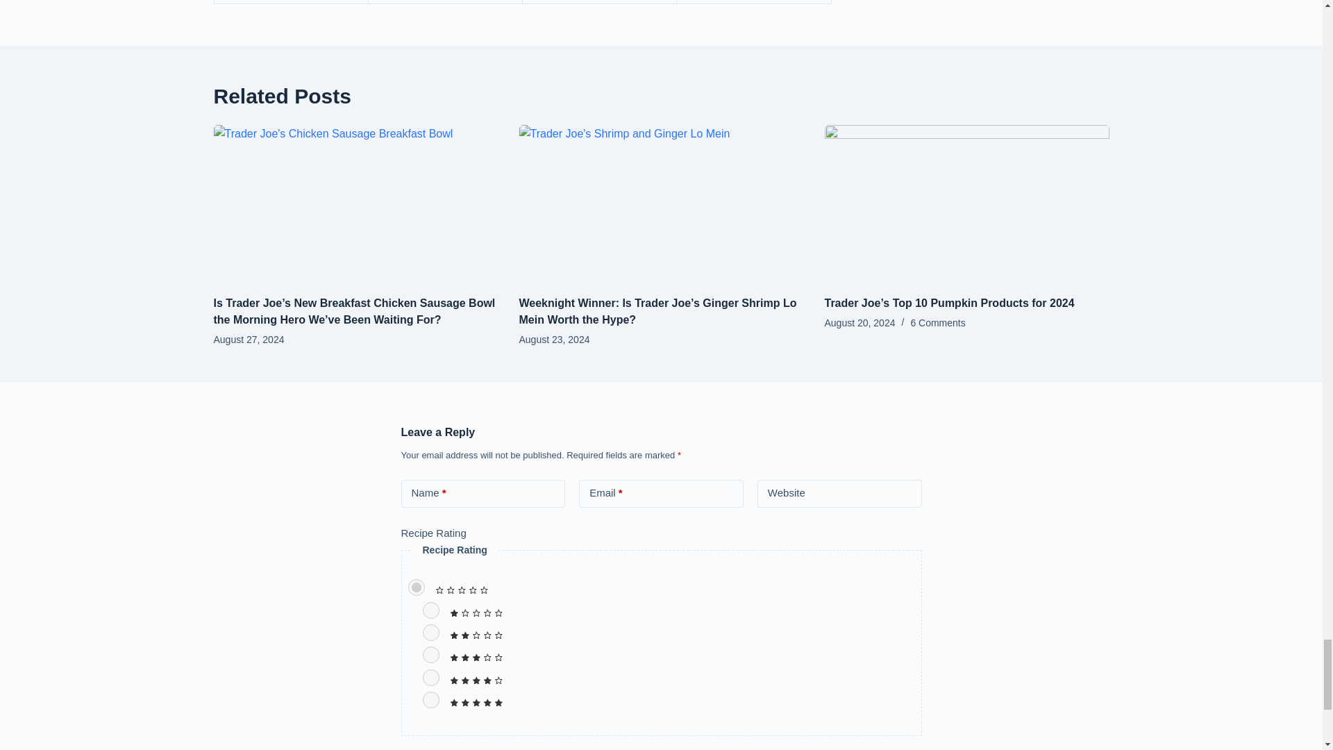 This screenshot has height=750, width=1333. I want to click on 1, so click(430, 610).